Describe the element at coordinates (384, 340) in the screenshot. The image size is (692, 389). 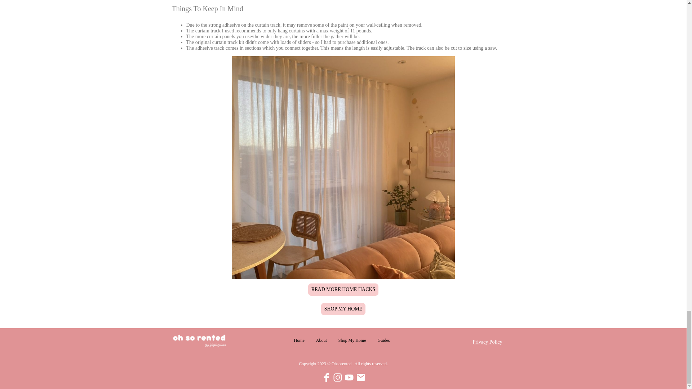
I see `Guides` at that location.